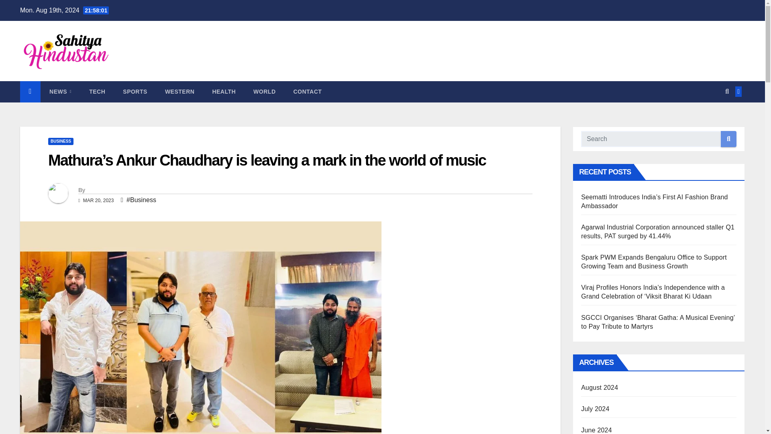 This screenshot has height=434, width=771. What do you see at coordinates (135, 91) in the screenshot?
I see `Sports` at bounding box center [135, 91].